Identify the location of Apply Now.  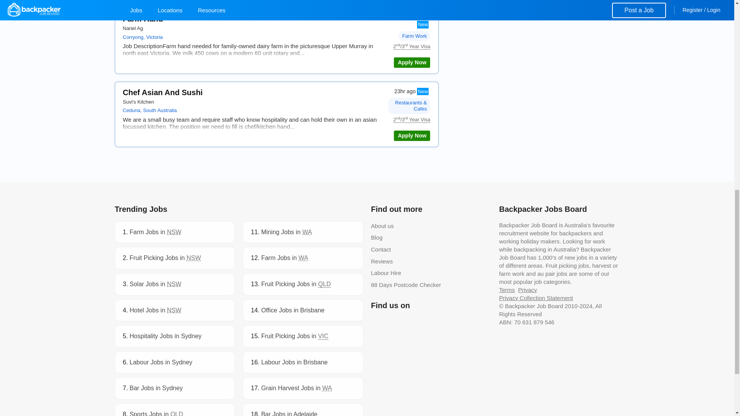
(412, 62).